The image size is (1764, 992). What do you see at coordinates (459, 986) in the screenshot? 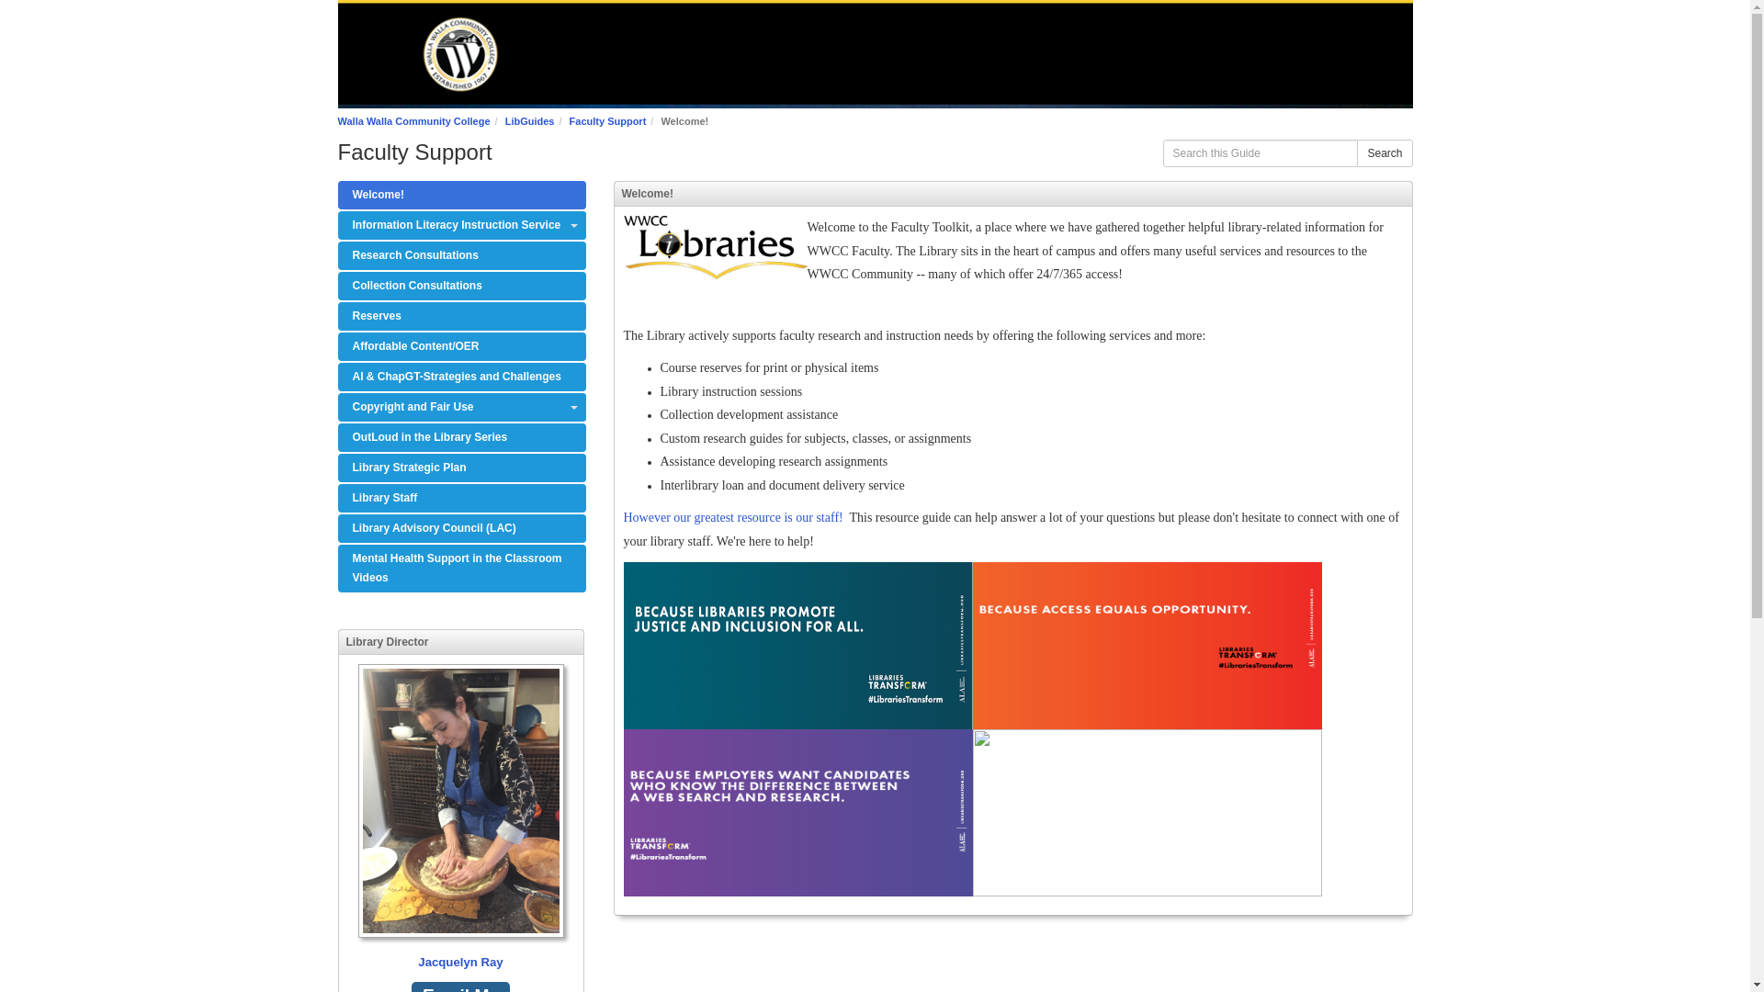
I see `Email Me` at bounding box center [459, 986].